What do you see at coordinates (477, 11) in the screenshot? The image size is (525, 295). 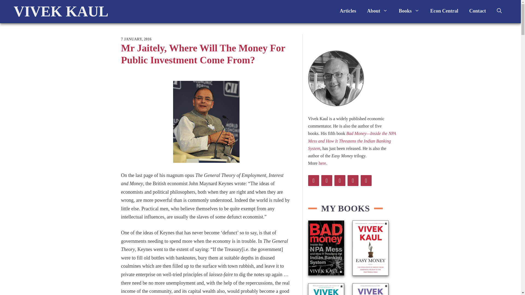 I see `Get in touch ` at bounding box center [477, 11].